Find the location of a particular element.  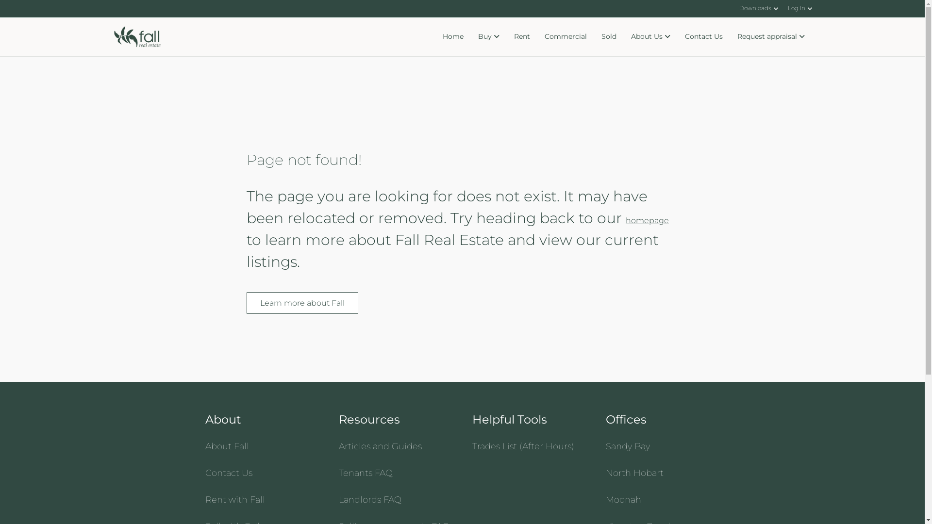

Commercial is located at coordinates (565, 37).